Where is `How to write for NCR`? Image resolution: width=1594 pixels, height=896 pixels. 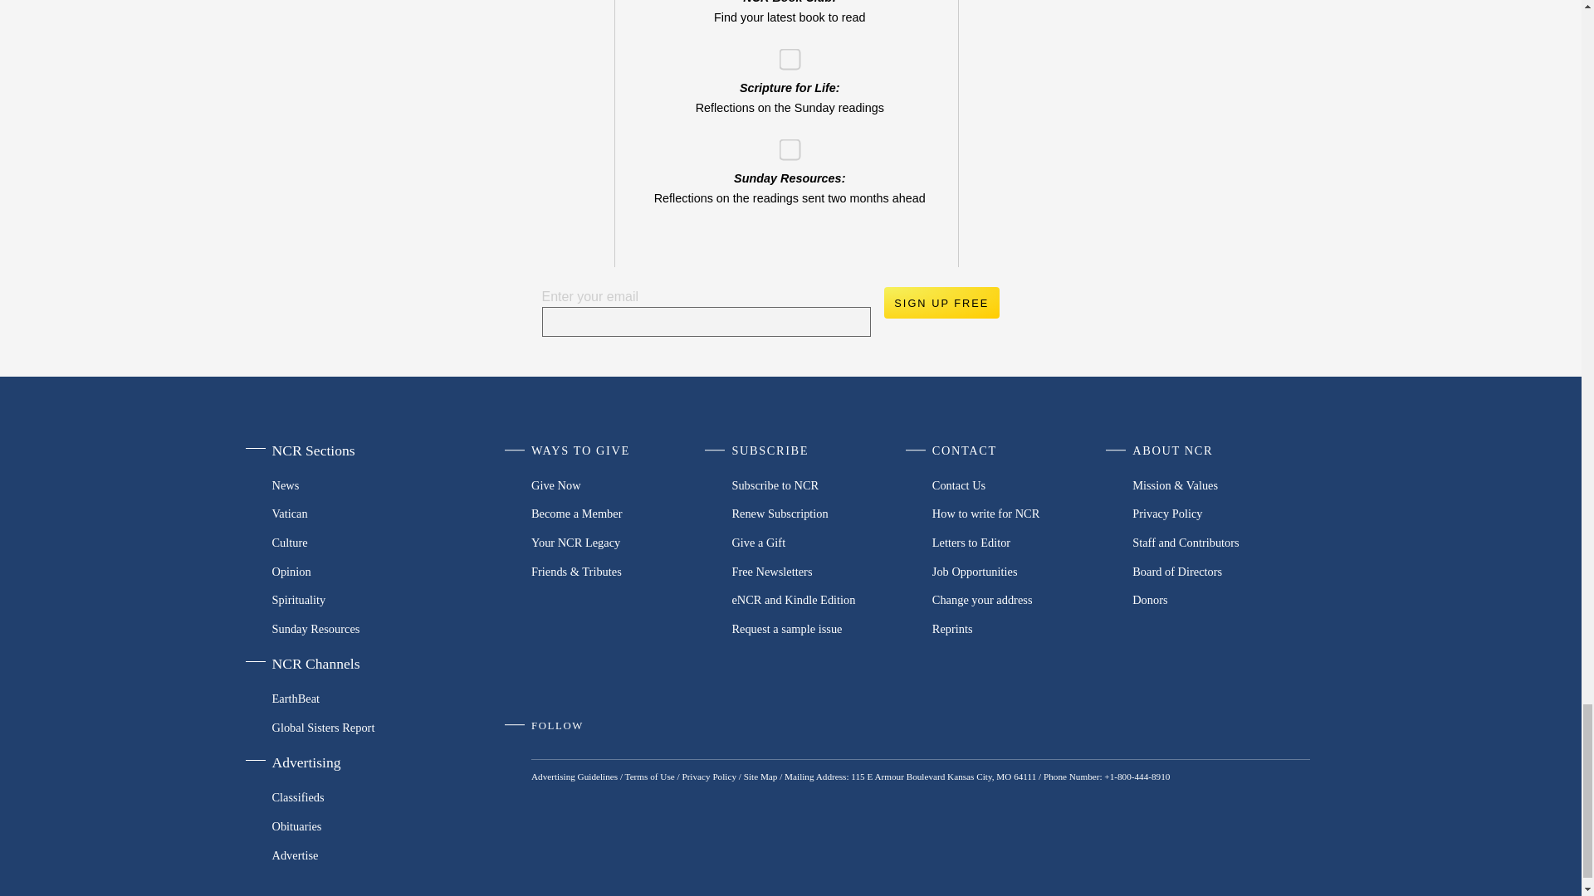 How to write for NCR is located at coordinates (1021, 514).